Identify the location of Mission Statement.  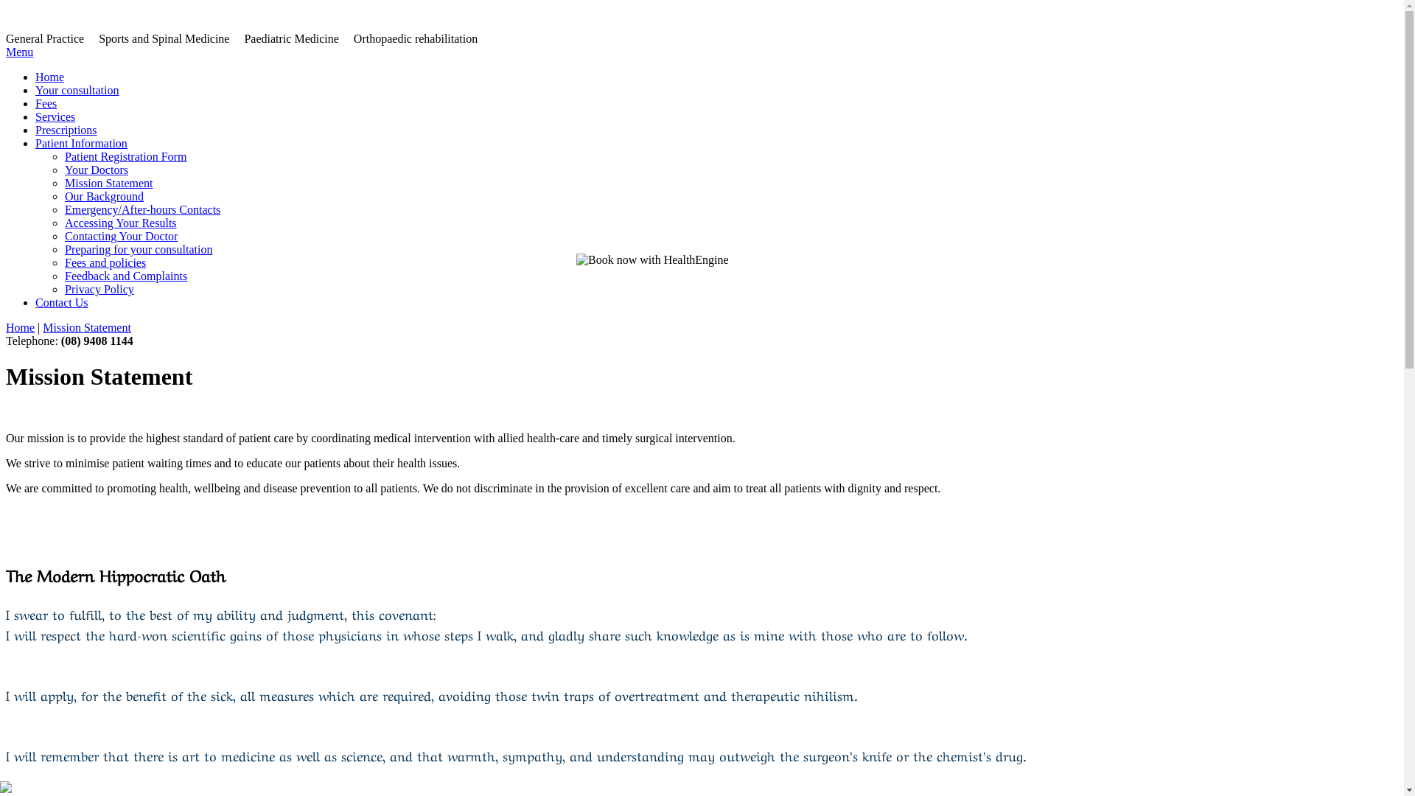
(109, 183).